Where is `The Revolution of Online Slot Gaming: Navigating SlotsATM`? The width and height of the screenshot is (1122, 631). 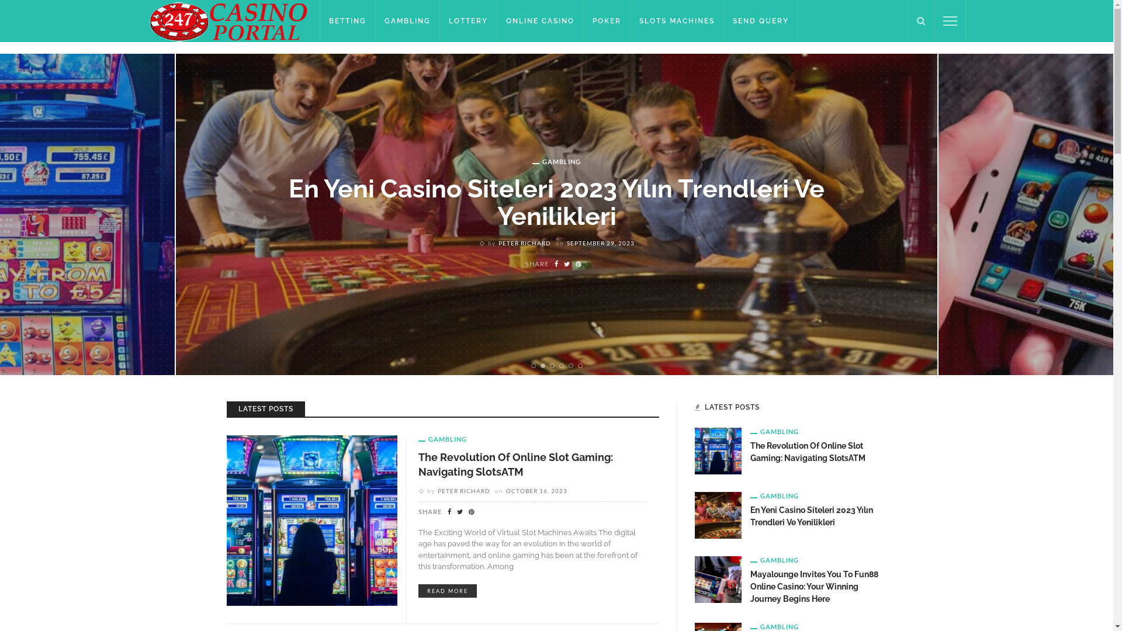 The Revolution of Online Slot Gaming: Navigating SlotsATM is located at coordinates (312, 520).